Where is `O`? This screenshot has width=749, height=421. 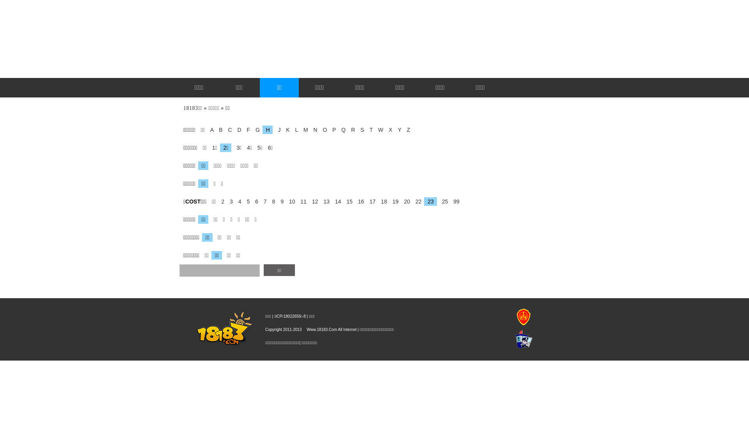 O is located at coordinates (323, 130).